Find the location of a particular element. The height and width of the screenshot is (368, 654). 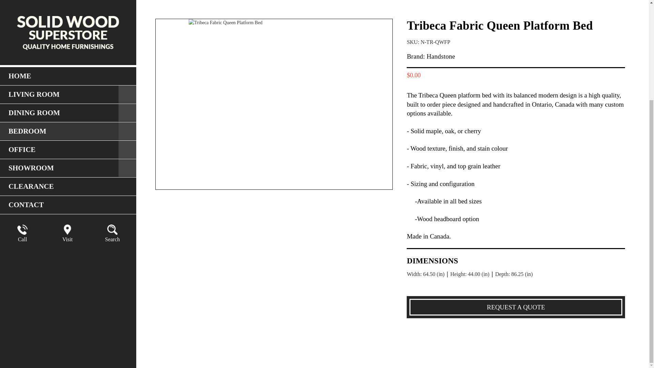

CLEARANCE is located at coordinates (68, 53).